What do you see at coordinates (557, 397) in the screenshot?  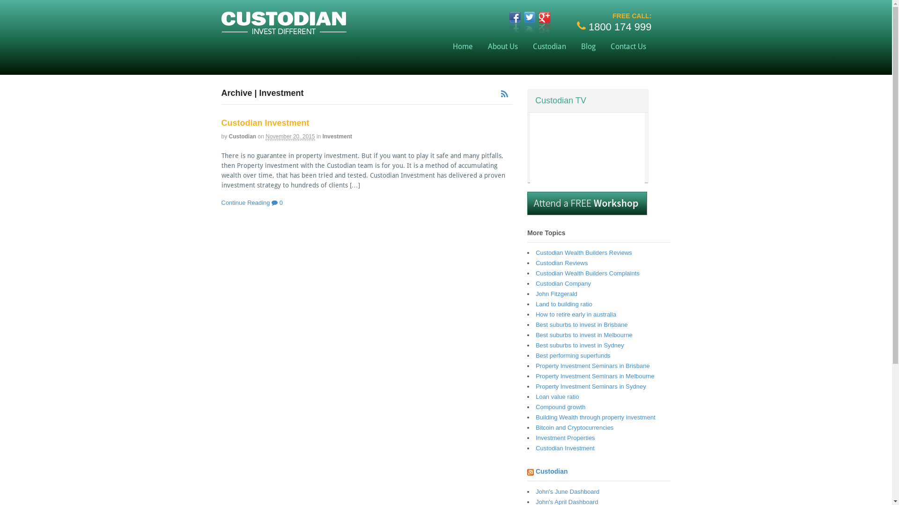 I see `Loan value ratio` at bounding box center [557, 397].